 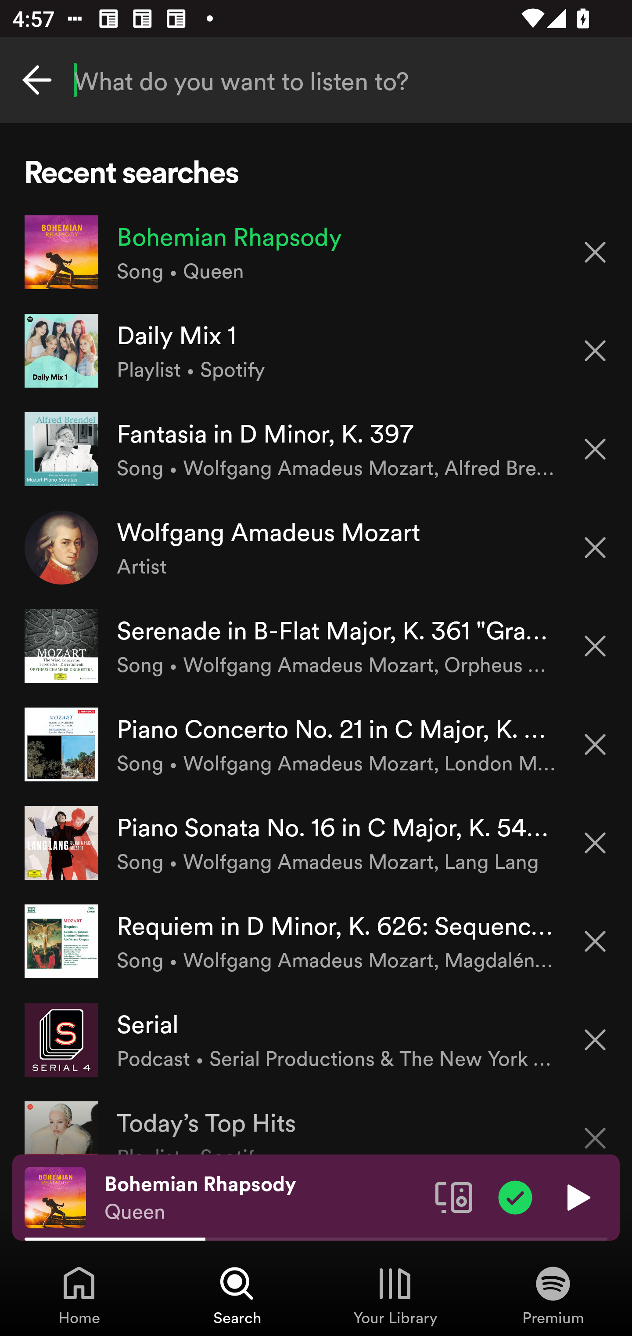 I want to click on Connect to a device. Opens the devices menu, so click(x=454, y=1197).